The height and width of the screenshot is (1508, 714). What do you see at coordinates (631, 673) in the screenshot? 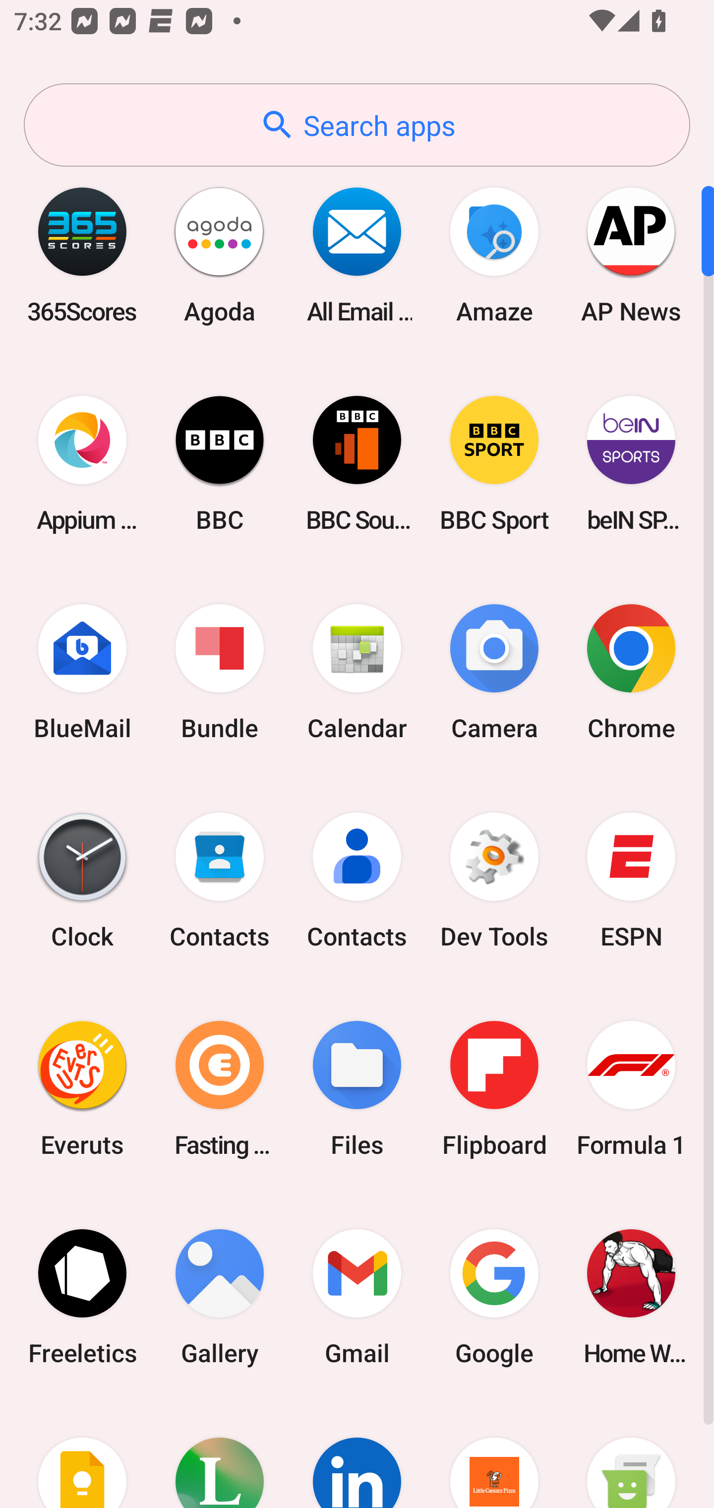
I see `Chrome` at bounding box center [631, 673].